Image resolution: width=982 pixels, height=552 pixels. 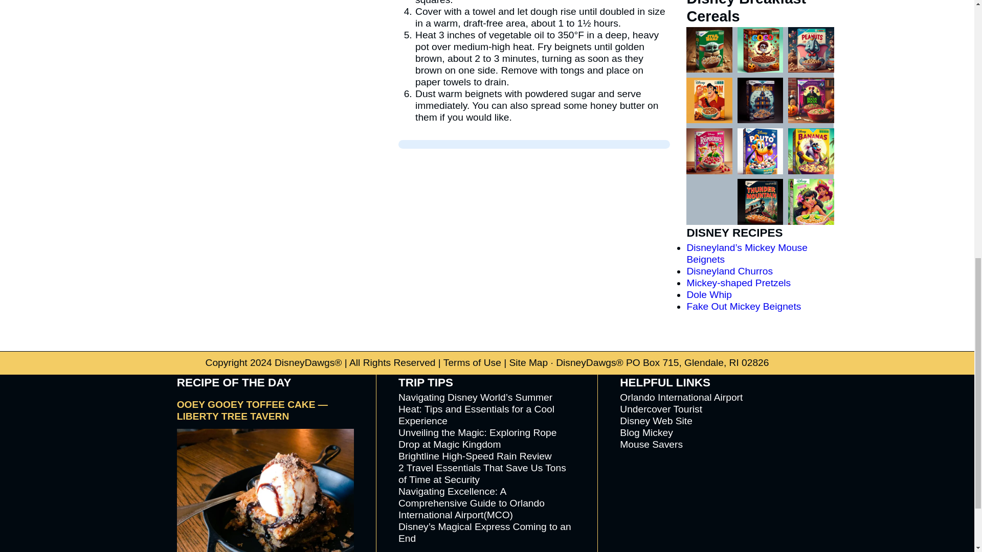 What do you see at coordinates (739, 283) in the screenshot?
I see `Mickey-shaped Pretzels` at bounding box center [739, 283].